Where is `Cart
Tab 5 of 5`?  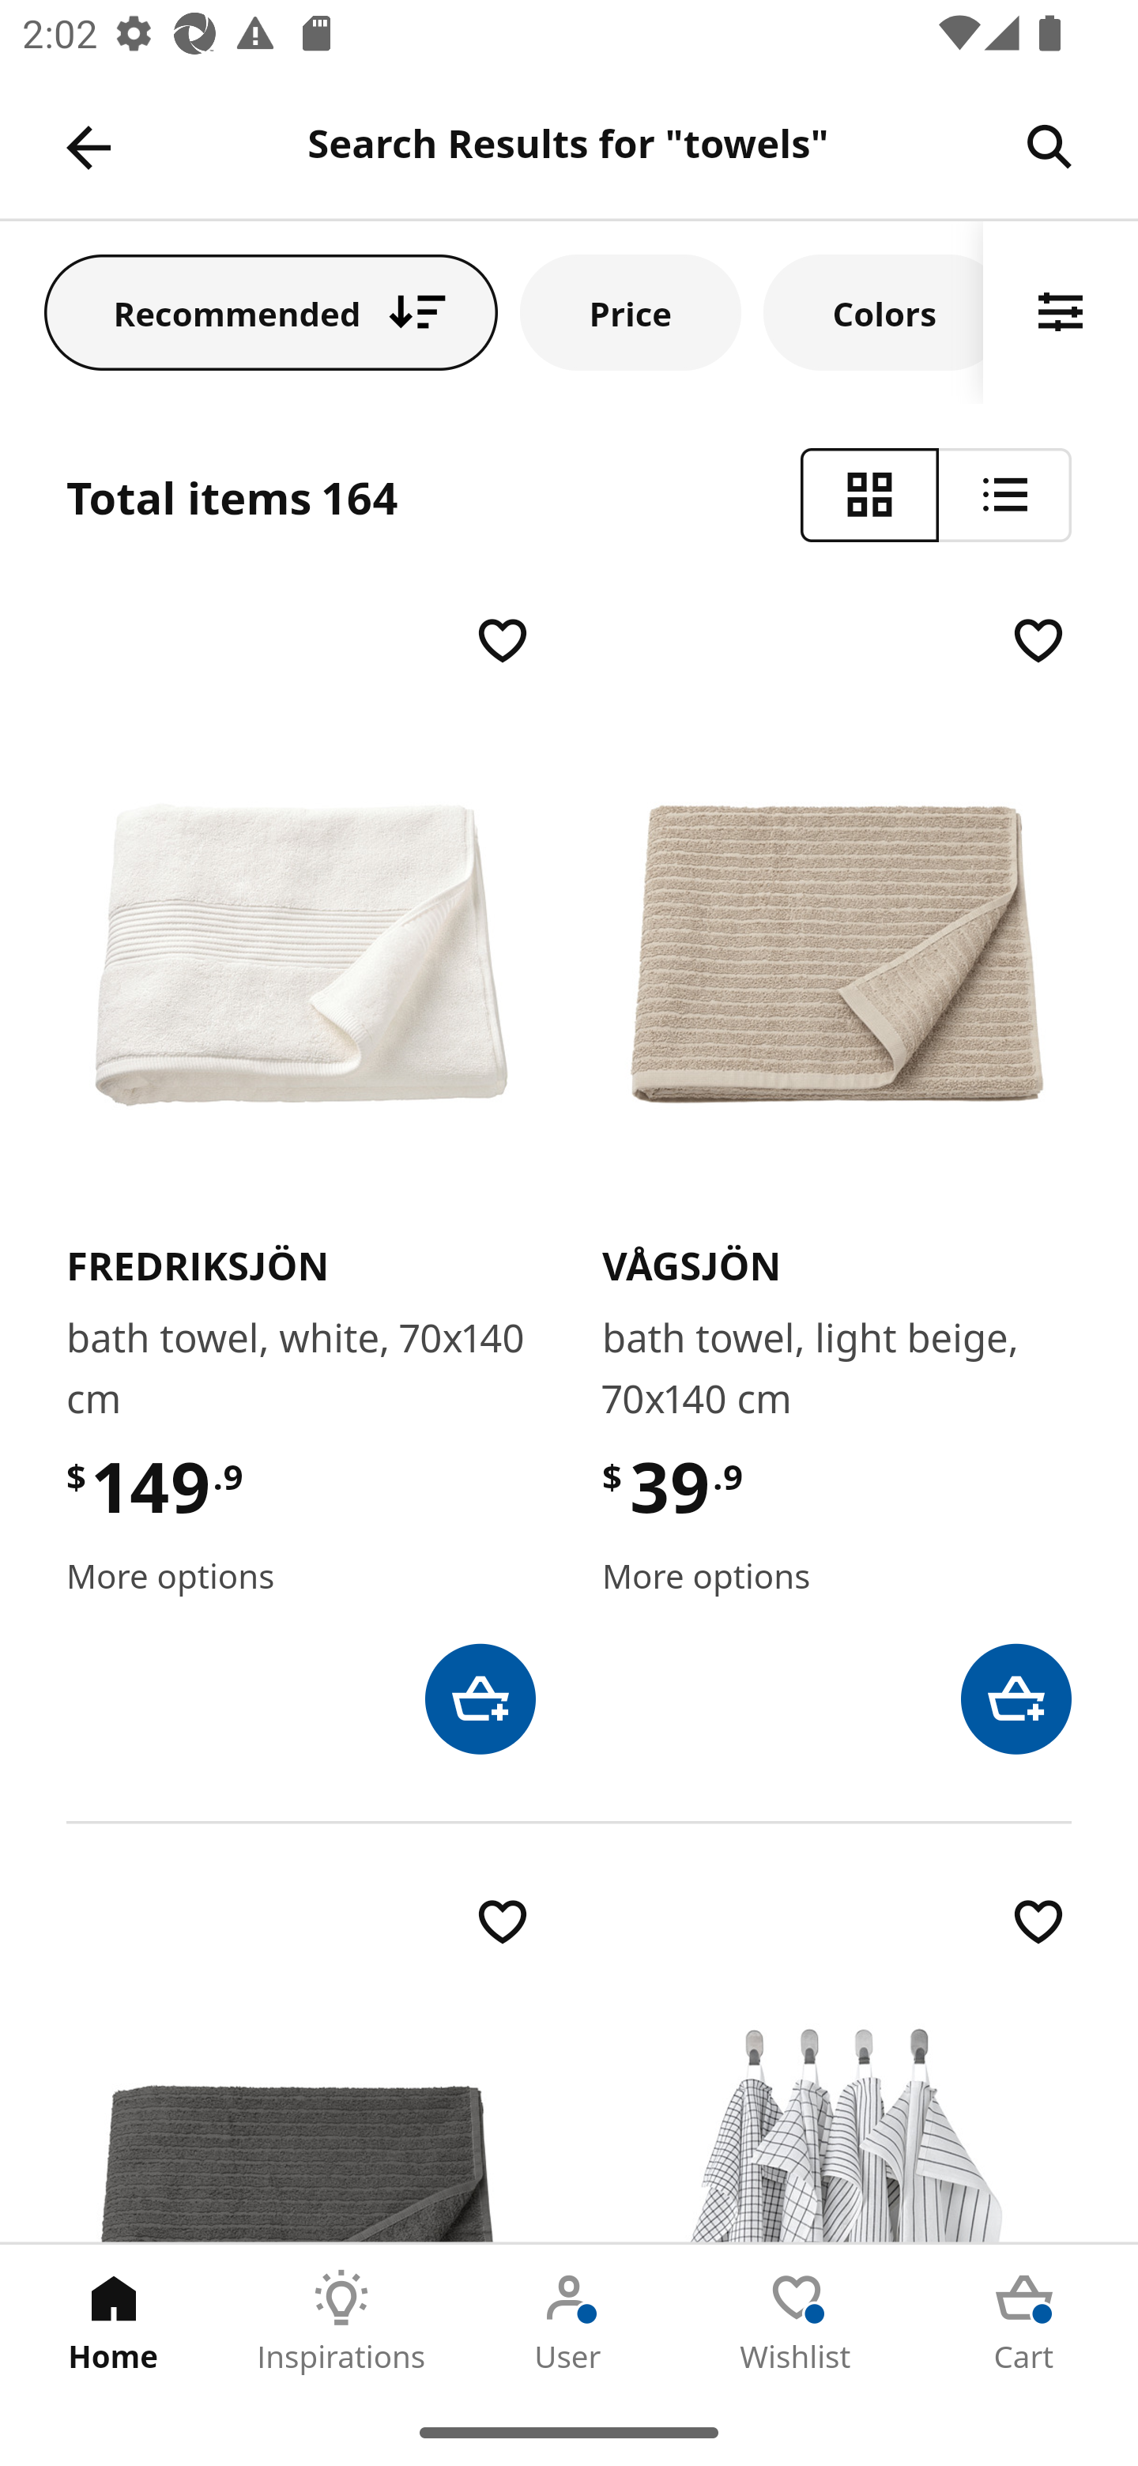
Cart
Tab 5 of 5 is located at coordinates (1024, 2321).